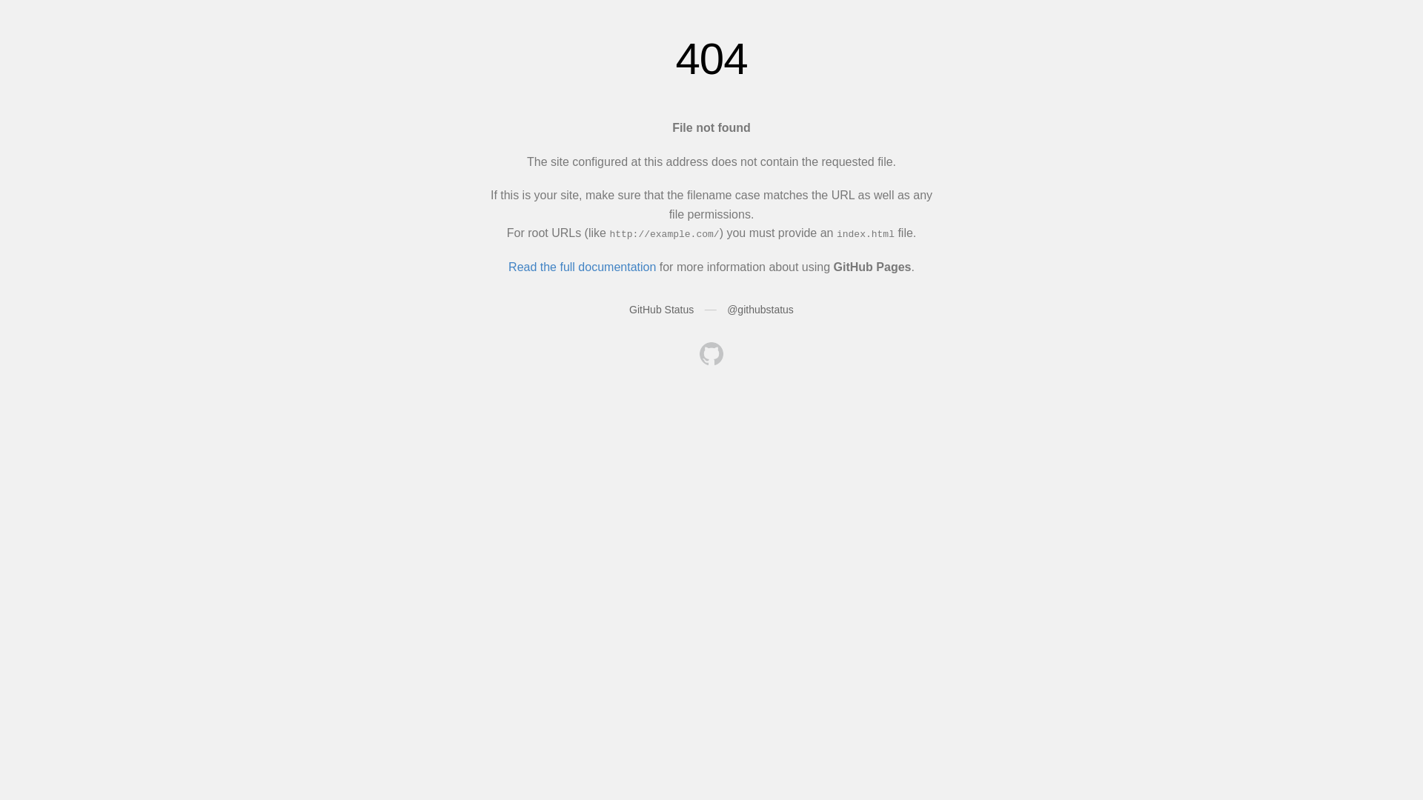  What do you see at coordinates (760, 310) in the screenshot?
I see `@githubstatus` at bounding box center [760, 310].